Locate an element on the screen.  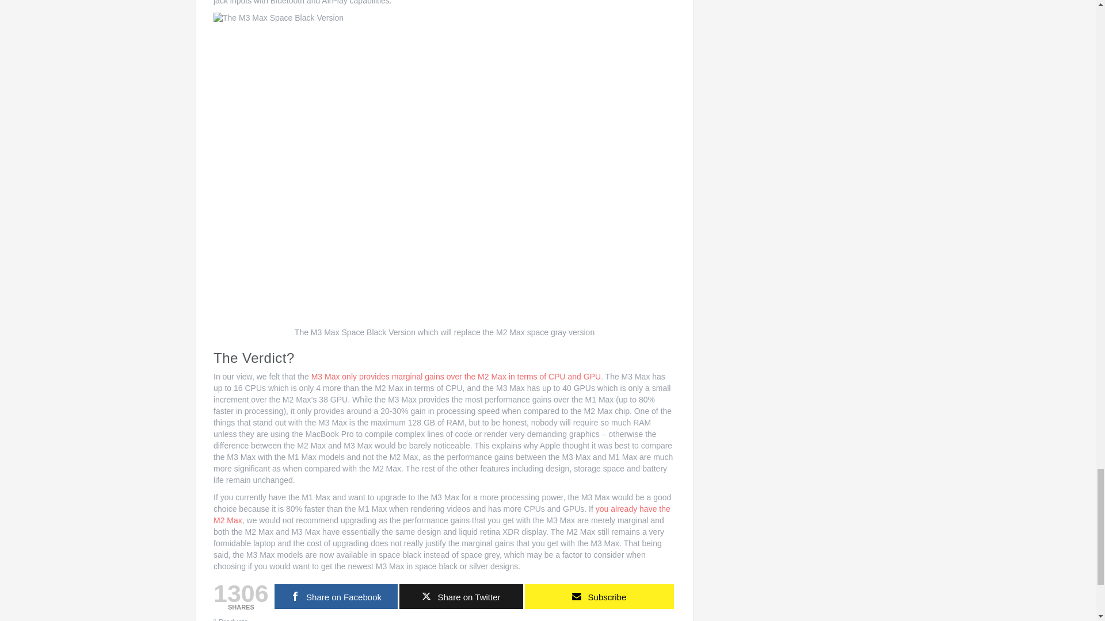
Share on Twitter is located at coordinates (460, 597).